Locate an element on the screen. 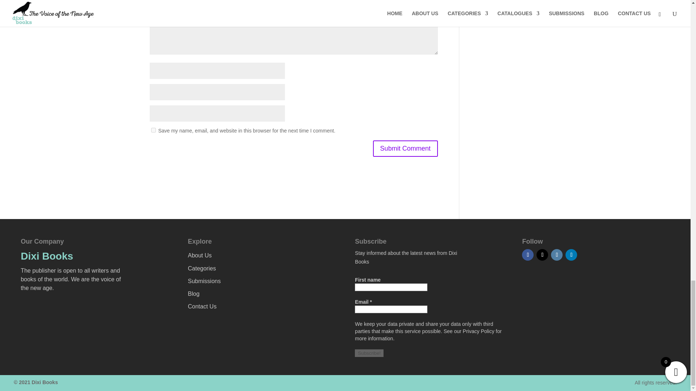  Follow on Facebook is located at coordinates (528, 255).